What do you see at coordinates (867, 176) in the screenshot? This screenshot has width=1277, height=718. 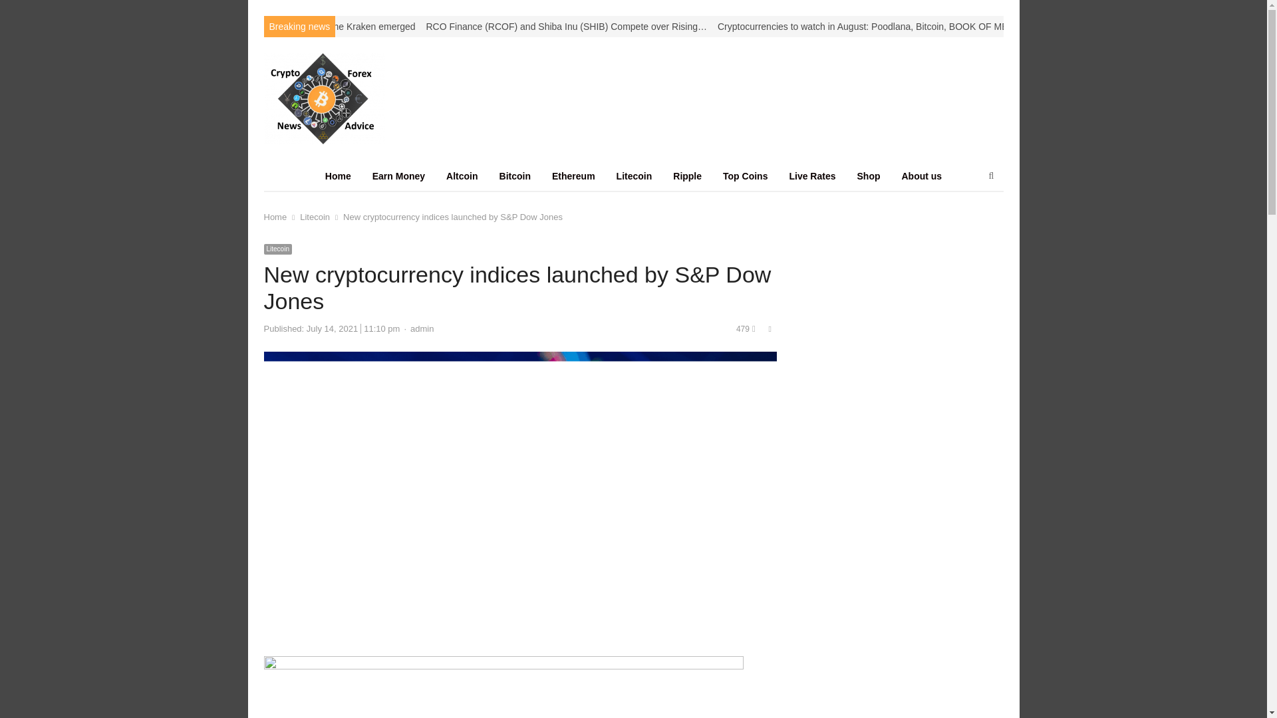 I see `Shop` at bounding box center [867, 176].